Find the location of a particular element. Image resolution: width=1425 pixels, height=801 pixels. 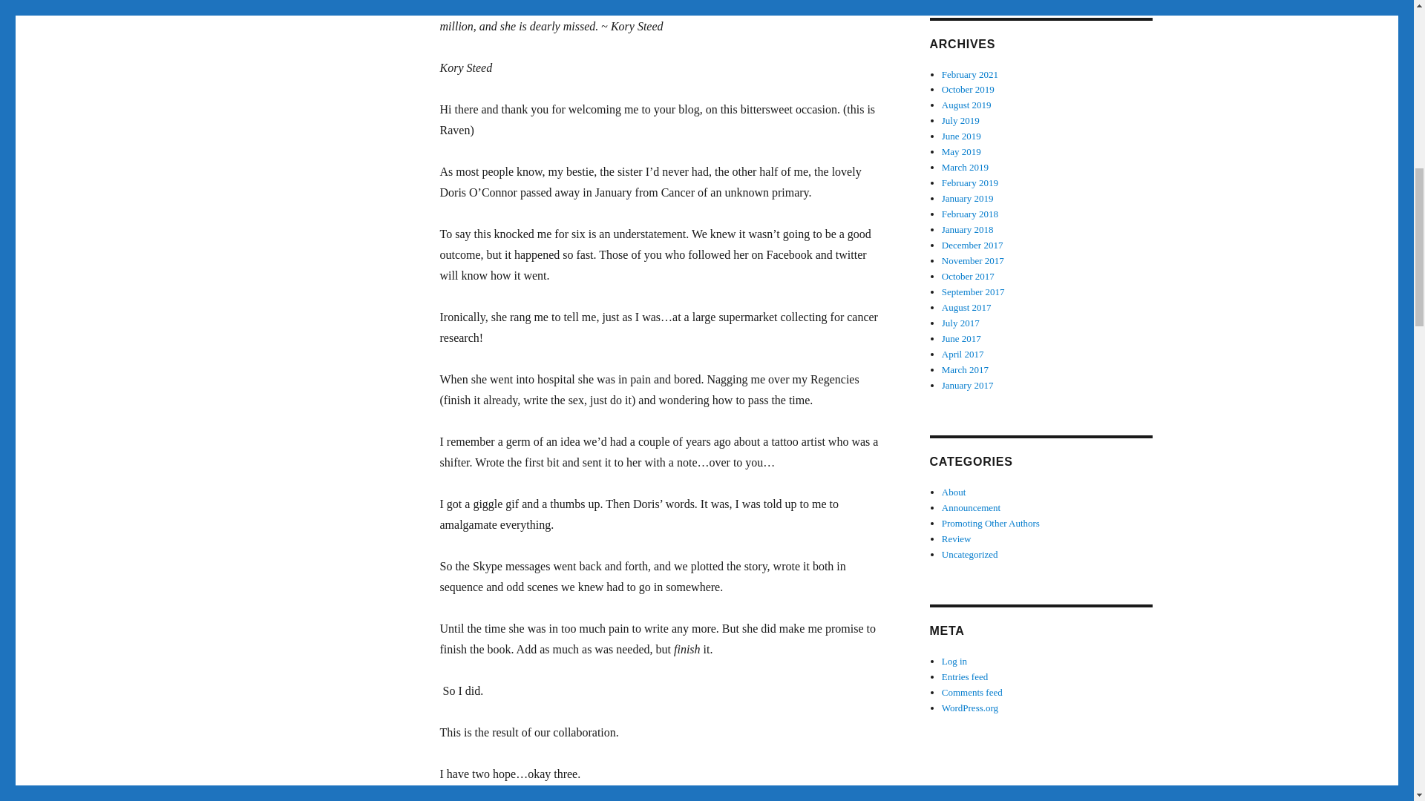

February 2021 is located at coordinates (970, 73).